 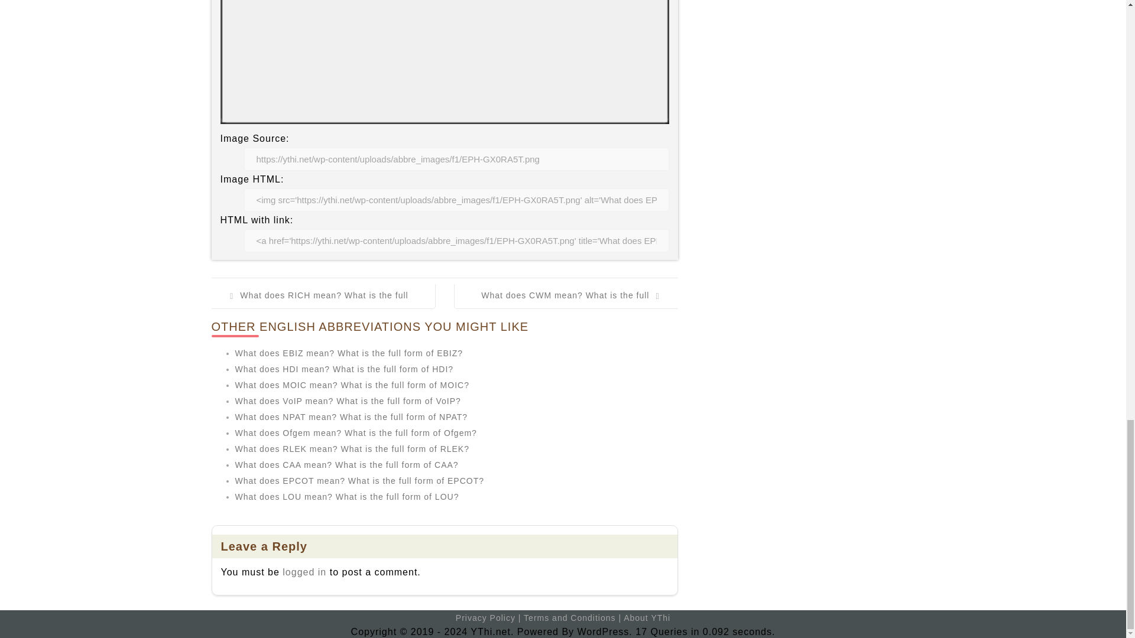 What do you see at coordinates (344, 369) in the screenshot?
I see `What does HDI mean? What is the full form of HDI?` at bounding box center [344, 369].